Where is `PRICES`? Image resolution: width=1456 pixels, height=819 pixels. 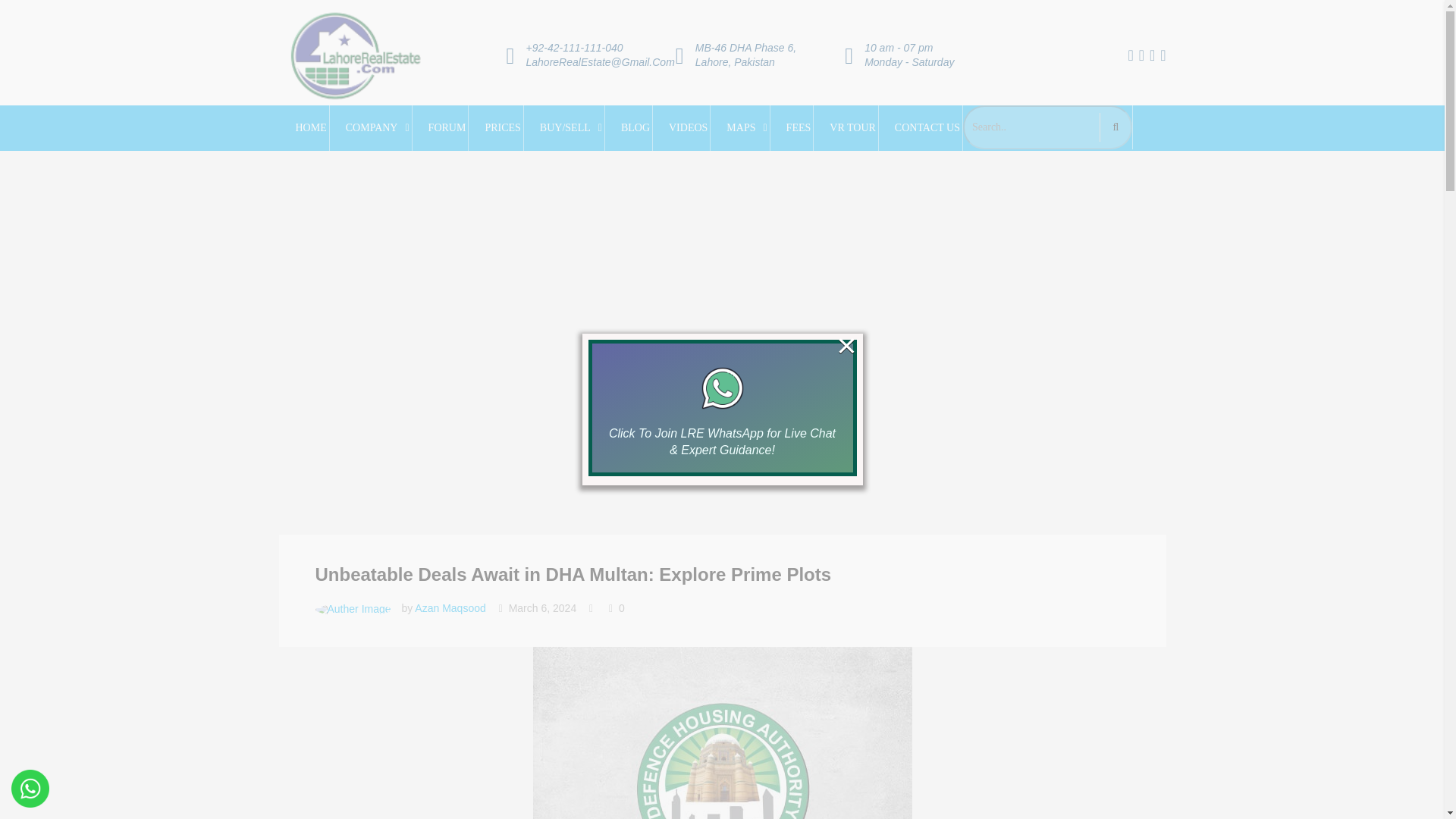
PRICES is located at coordinates (502, 127).